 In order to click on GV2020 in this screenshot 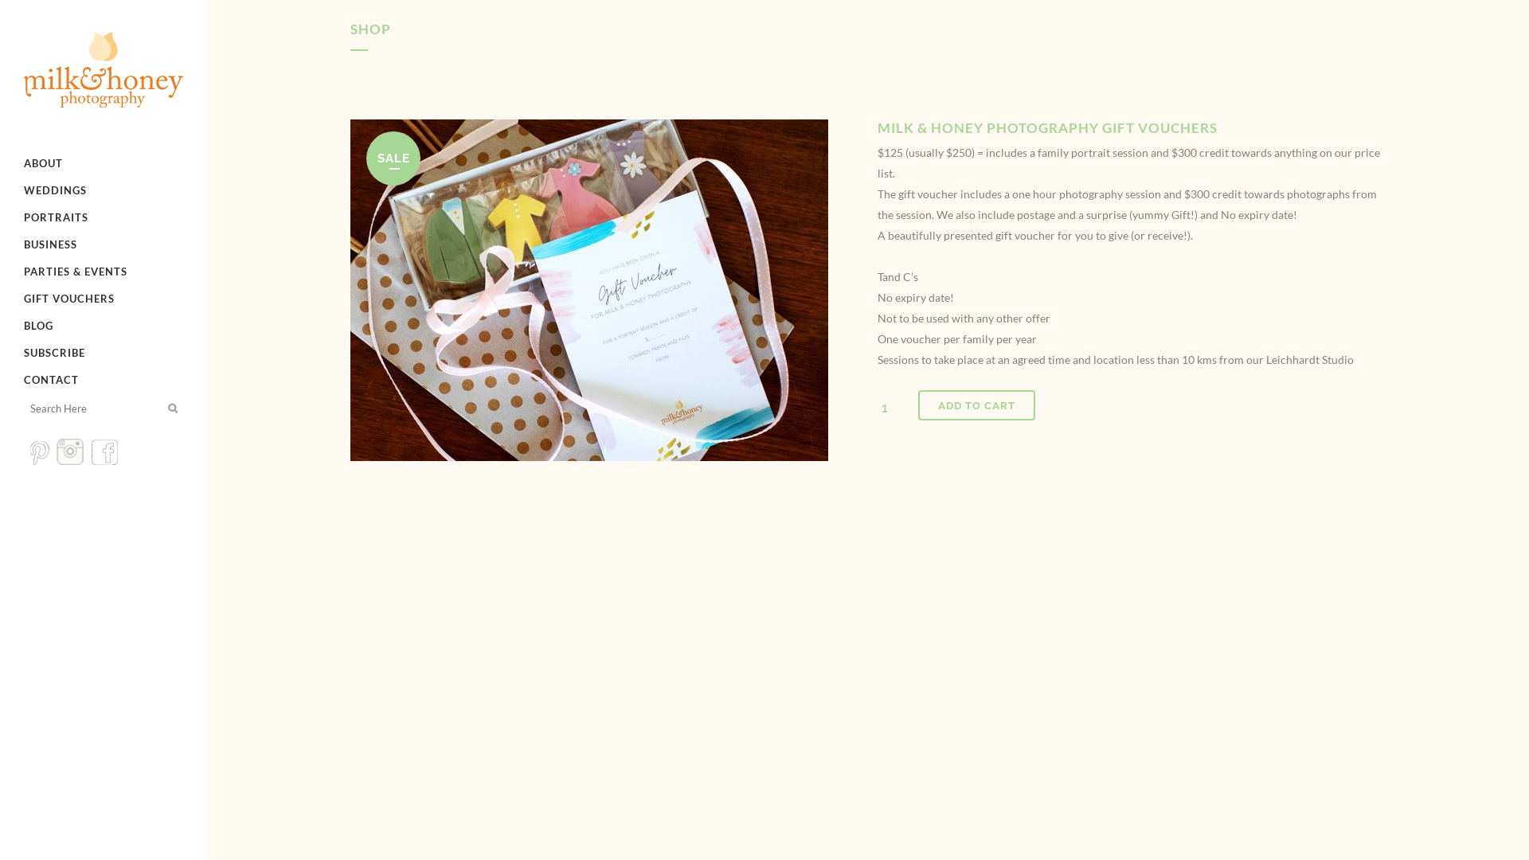, I will do `click(589, 290)`.